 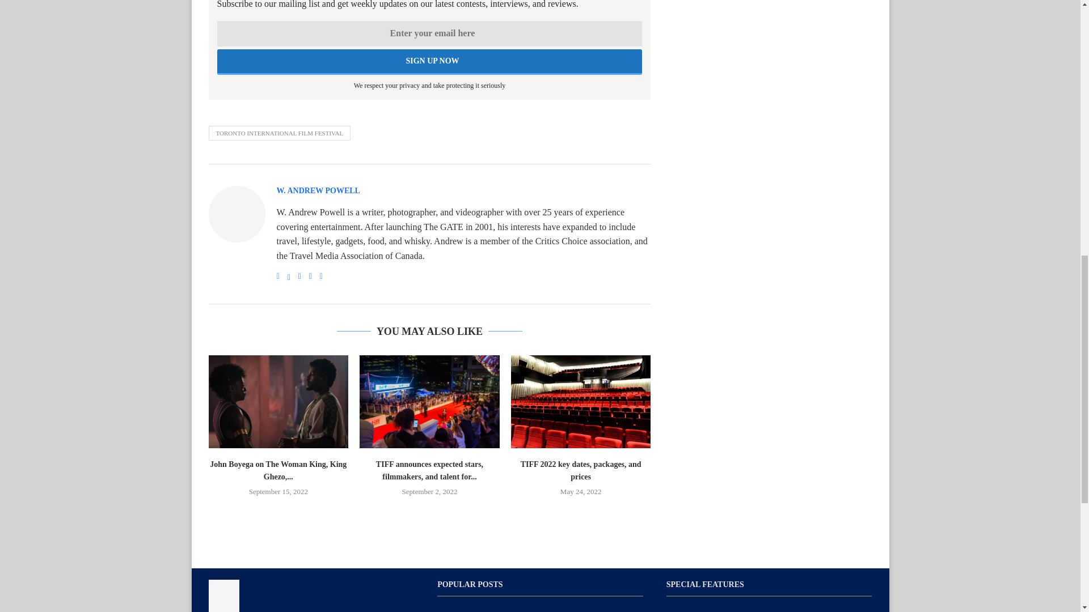 I want to click on TIFF 2022 key dates, packages, and prices, so click(x=581, y=401).